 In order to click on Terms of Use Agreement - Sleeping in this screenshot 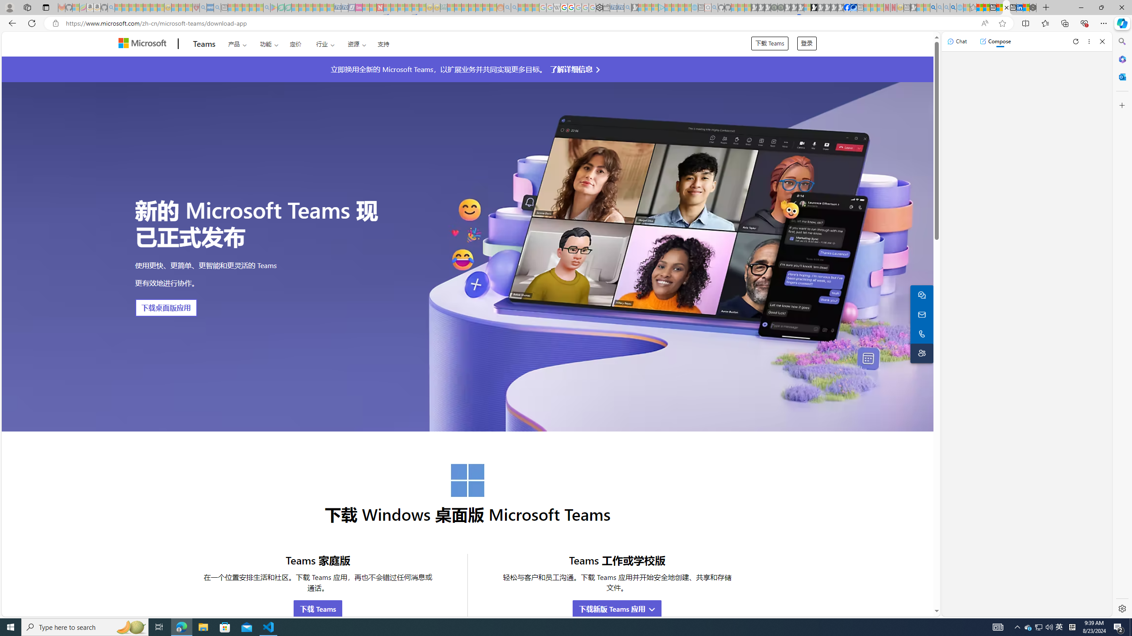, I will do `click(281, 8)`.